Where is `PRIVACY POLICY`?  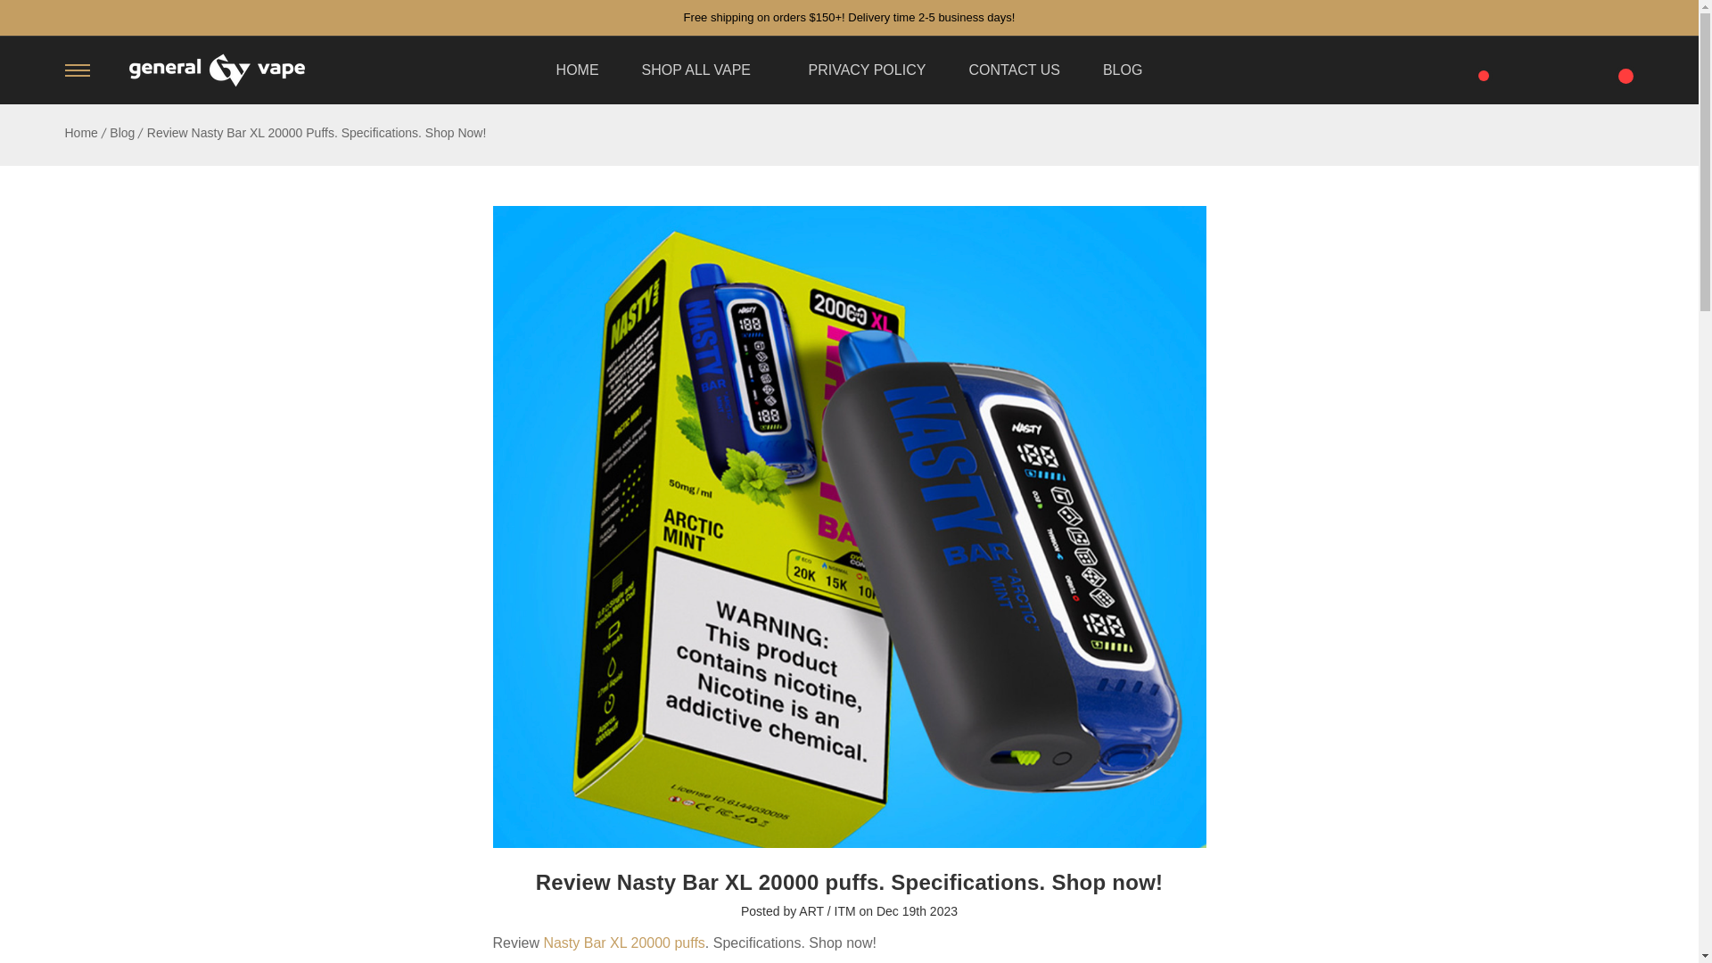
PRIVACY POLICY is located at coordinates (867, 70).